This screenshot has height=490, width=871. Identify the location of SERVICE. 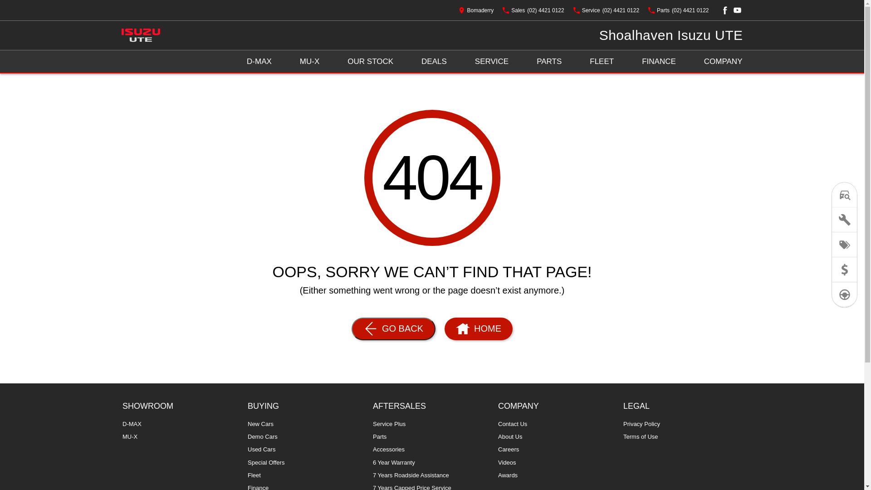
(492, 62).